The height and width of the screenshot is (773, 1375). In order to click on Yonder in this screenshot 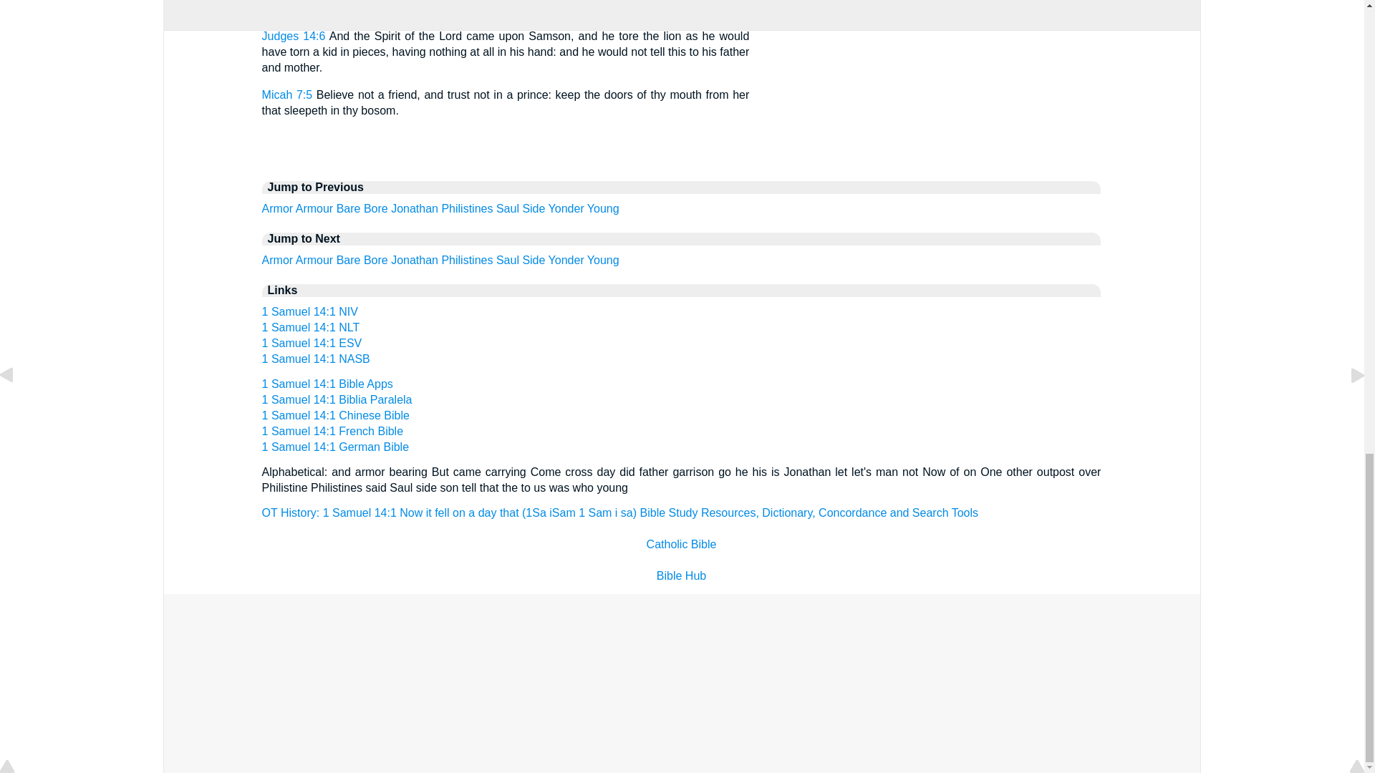, I will do `click(566, 260)`.